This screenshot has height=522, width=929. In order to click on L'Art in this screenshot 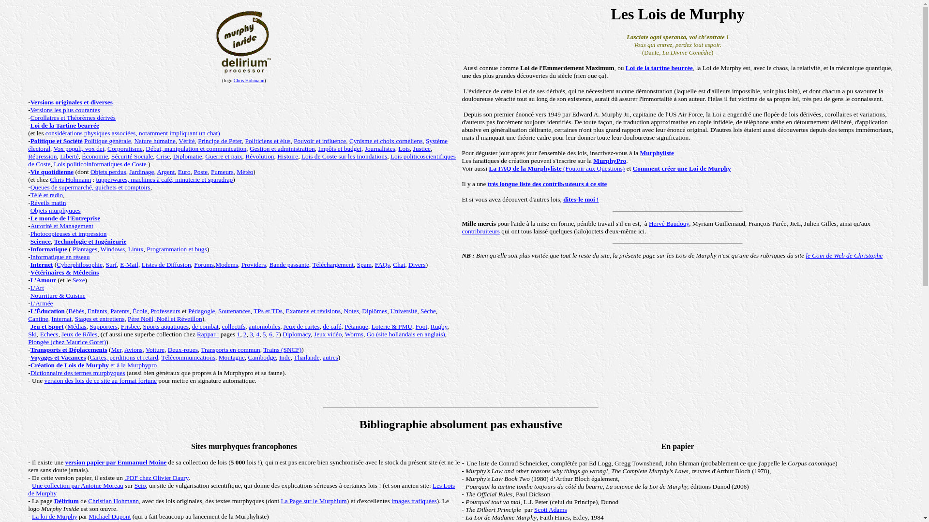, I will do `click(37, 288)`.